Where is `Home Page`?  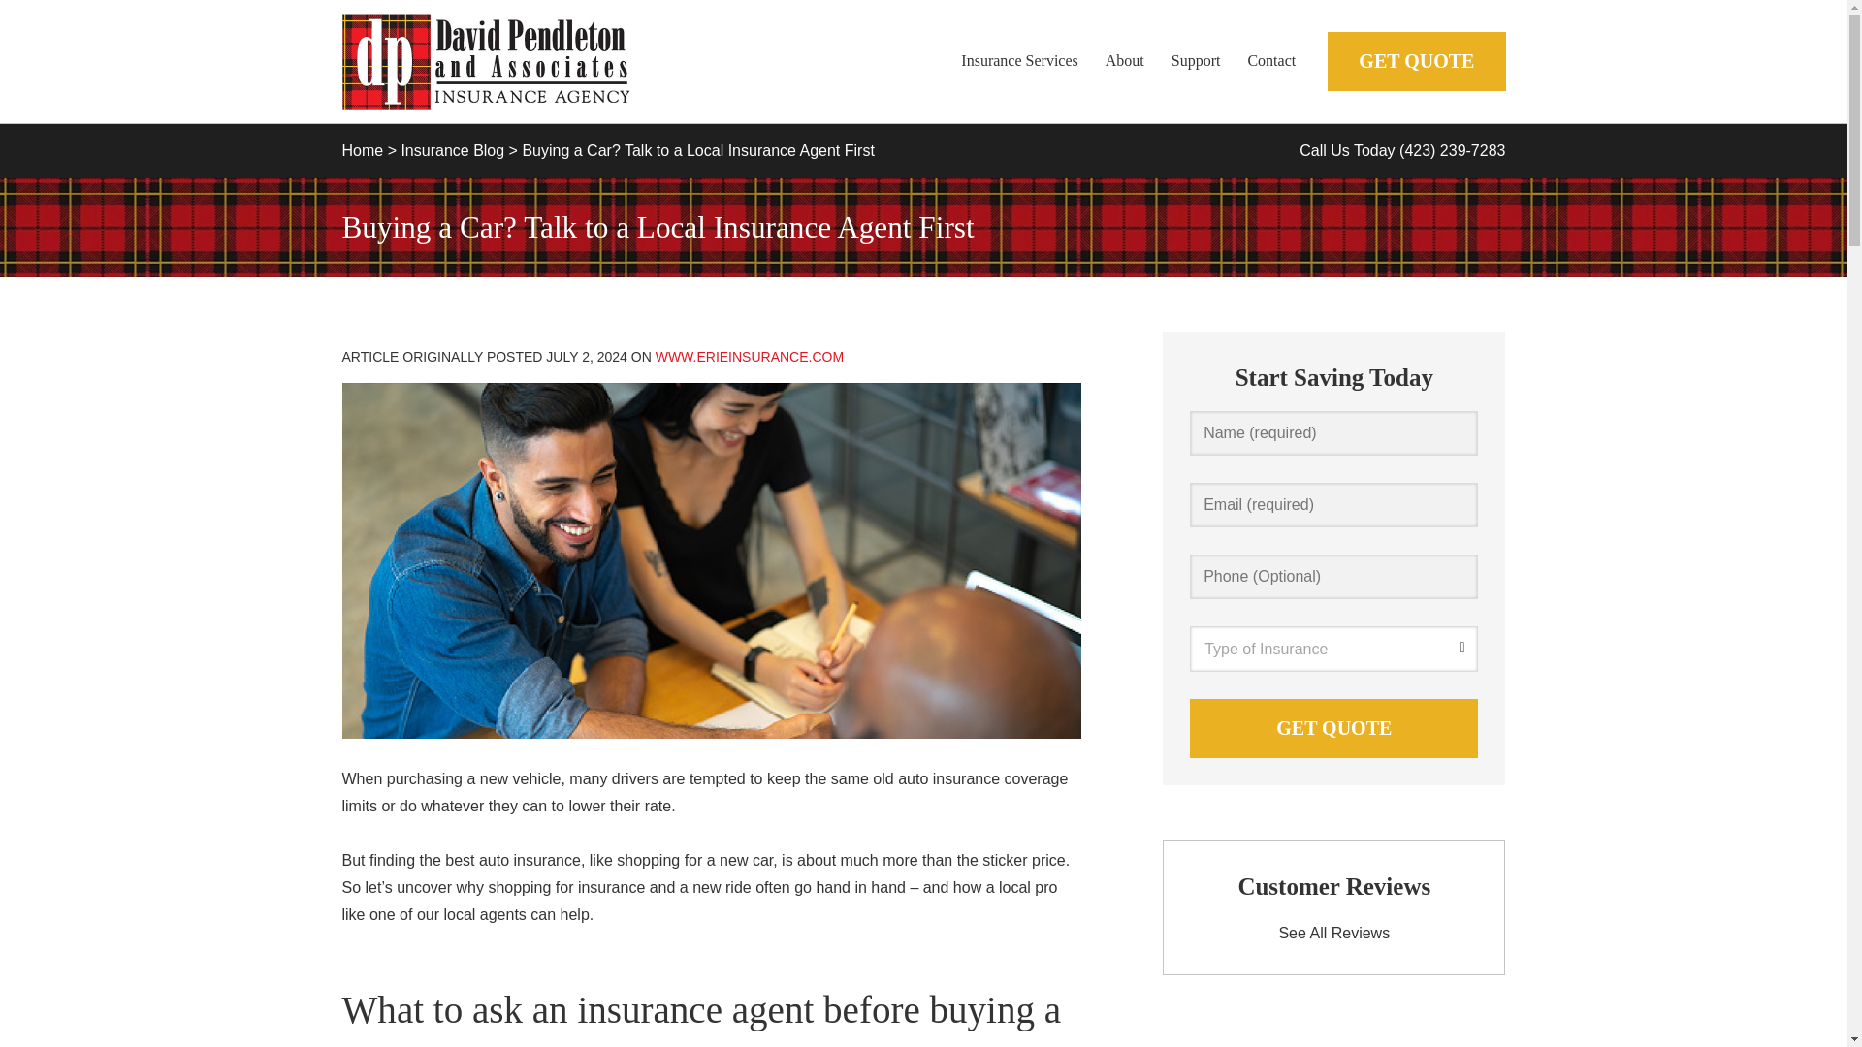 Home Page is located at coordinates (526, 62).